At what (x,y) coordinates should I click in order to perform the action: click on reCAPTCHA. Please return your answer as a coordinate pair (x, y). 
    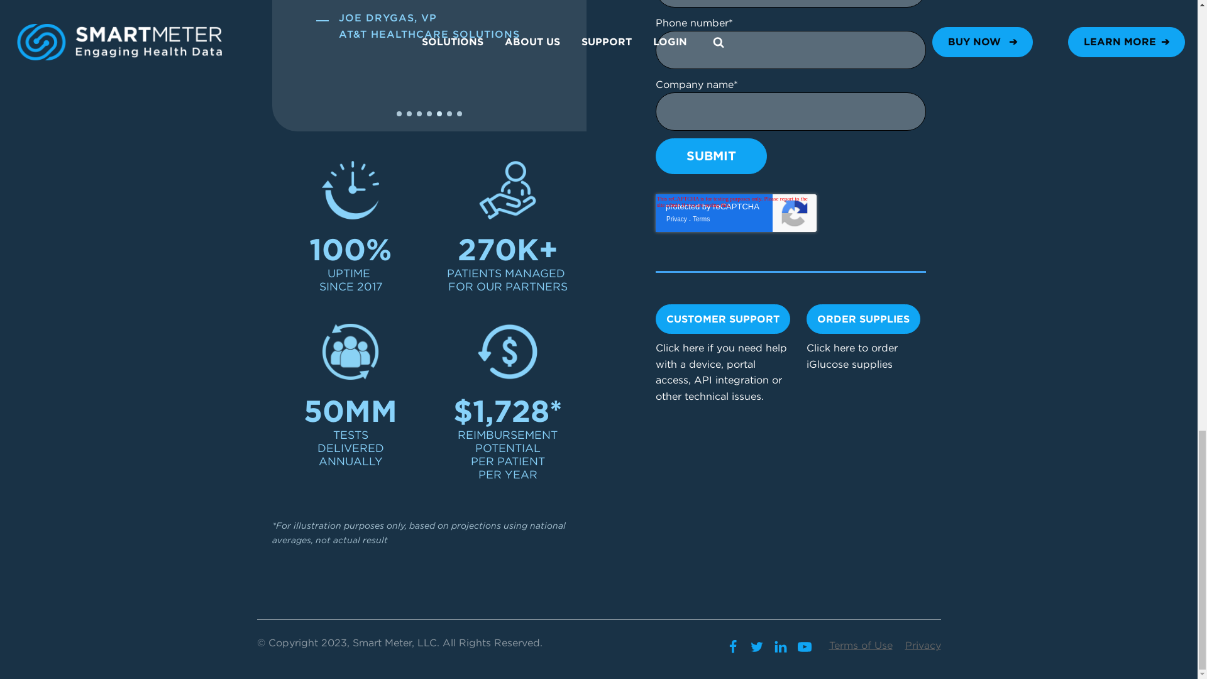
    Looking at the image, I should click on (736, 213).